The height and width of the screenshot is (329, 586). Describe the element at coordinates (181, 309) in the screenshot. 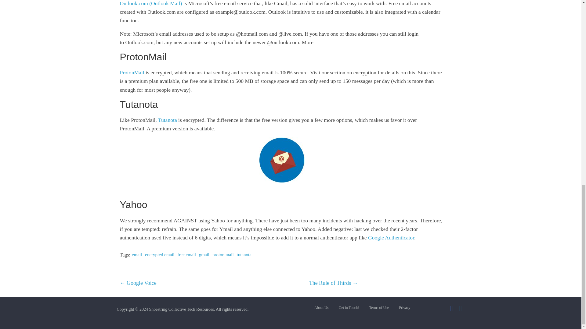

I see `Shoestring Collective Tech Resources` at that location.